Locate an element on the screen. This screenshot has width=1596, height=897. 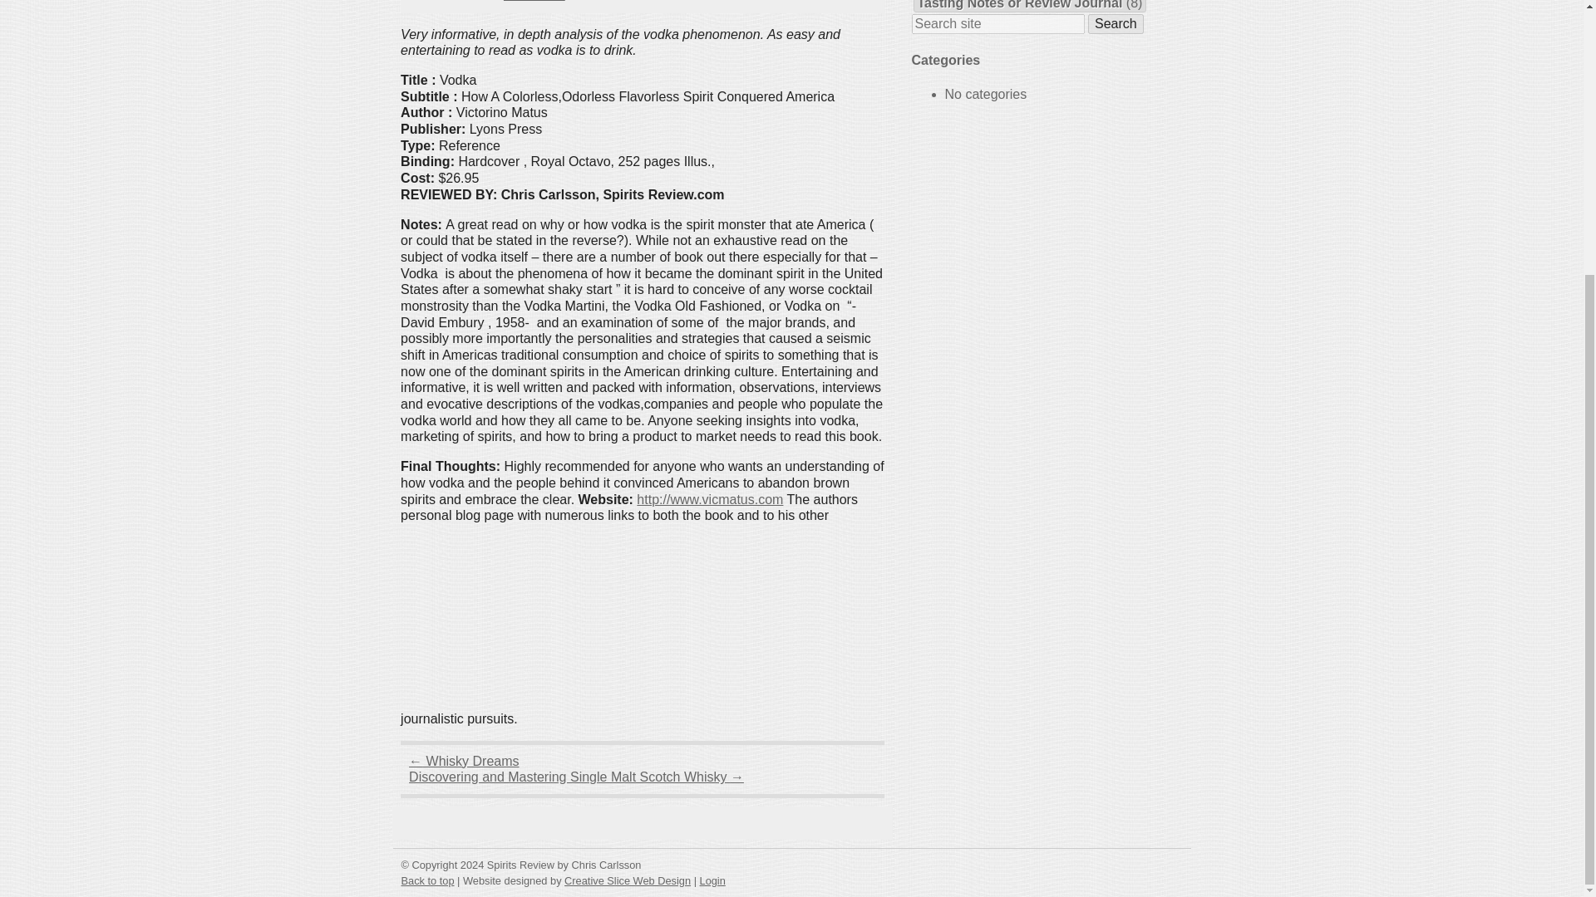
Tasting Notes or Review Journal is located at coordinates (1021, 5).